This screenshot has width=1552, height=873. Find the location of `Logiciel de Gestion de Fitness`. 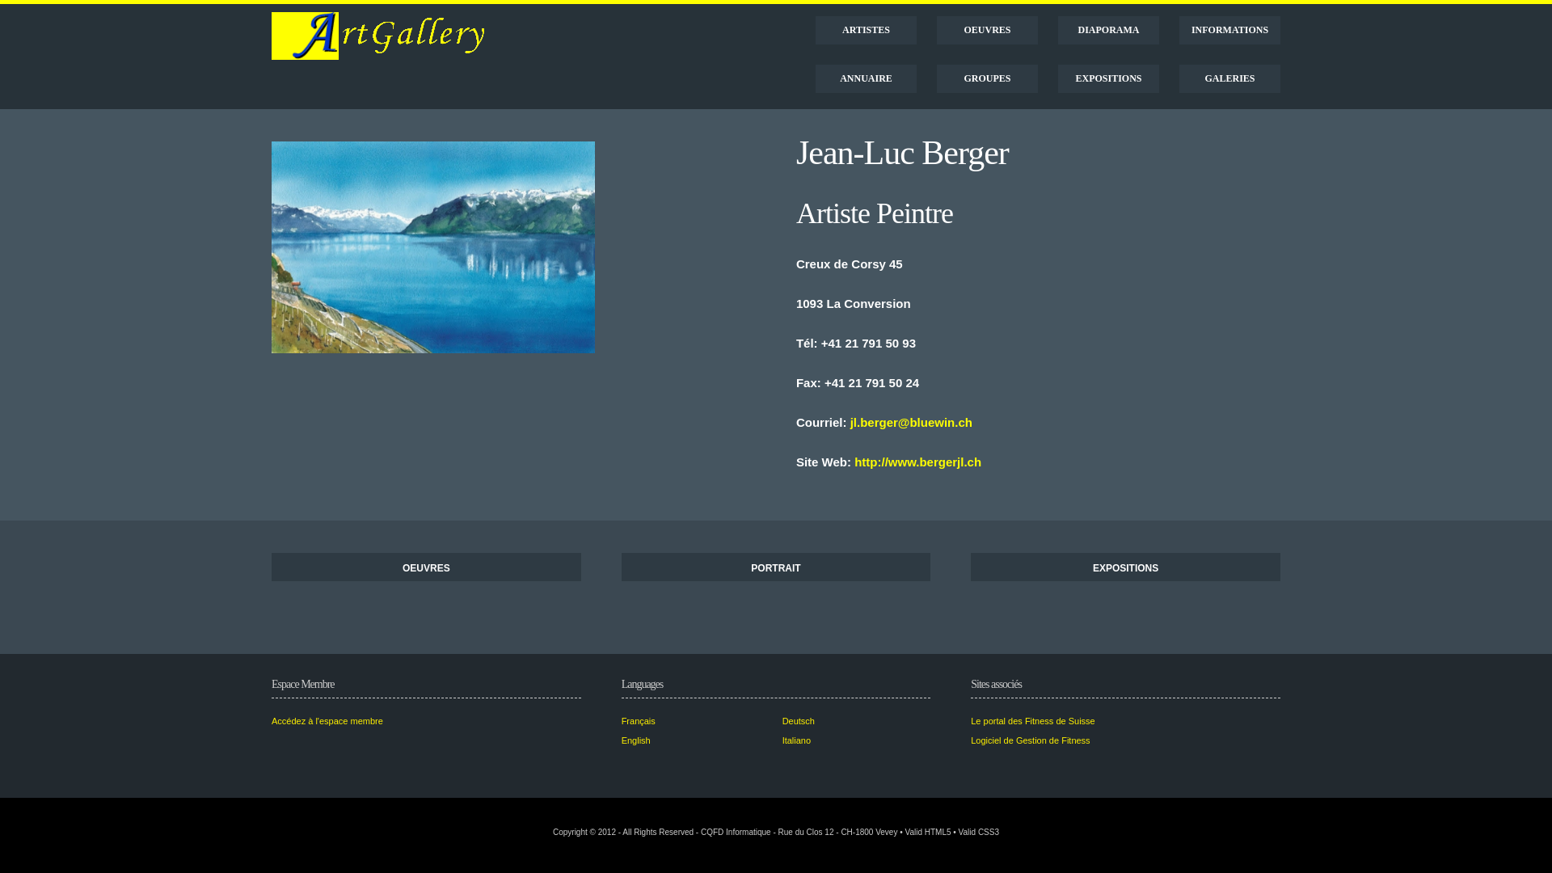

Logiciel de Gestion de Fitness is located at coordinates (1030, 740).